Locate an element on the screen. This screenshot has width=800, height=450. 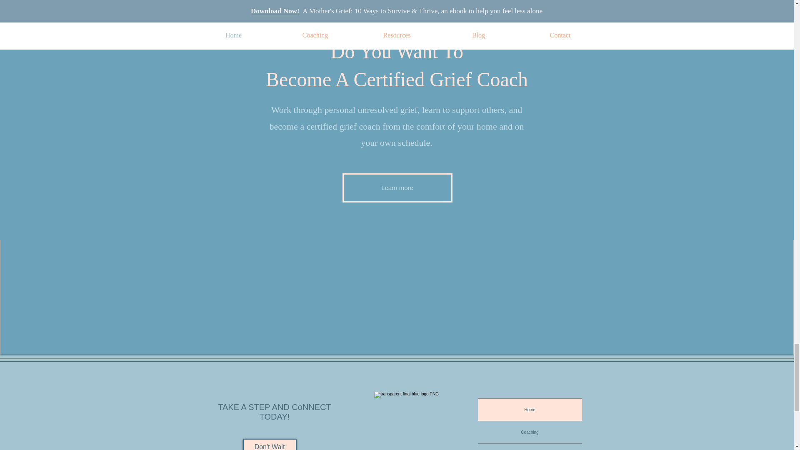
Resources is located at coordinates (529, 447).